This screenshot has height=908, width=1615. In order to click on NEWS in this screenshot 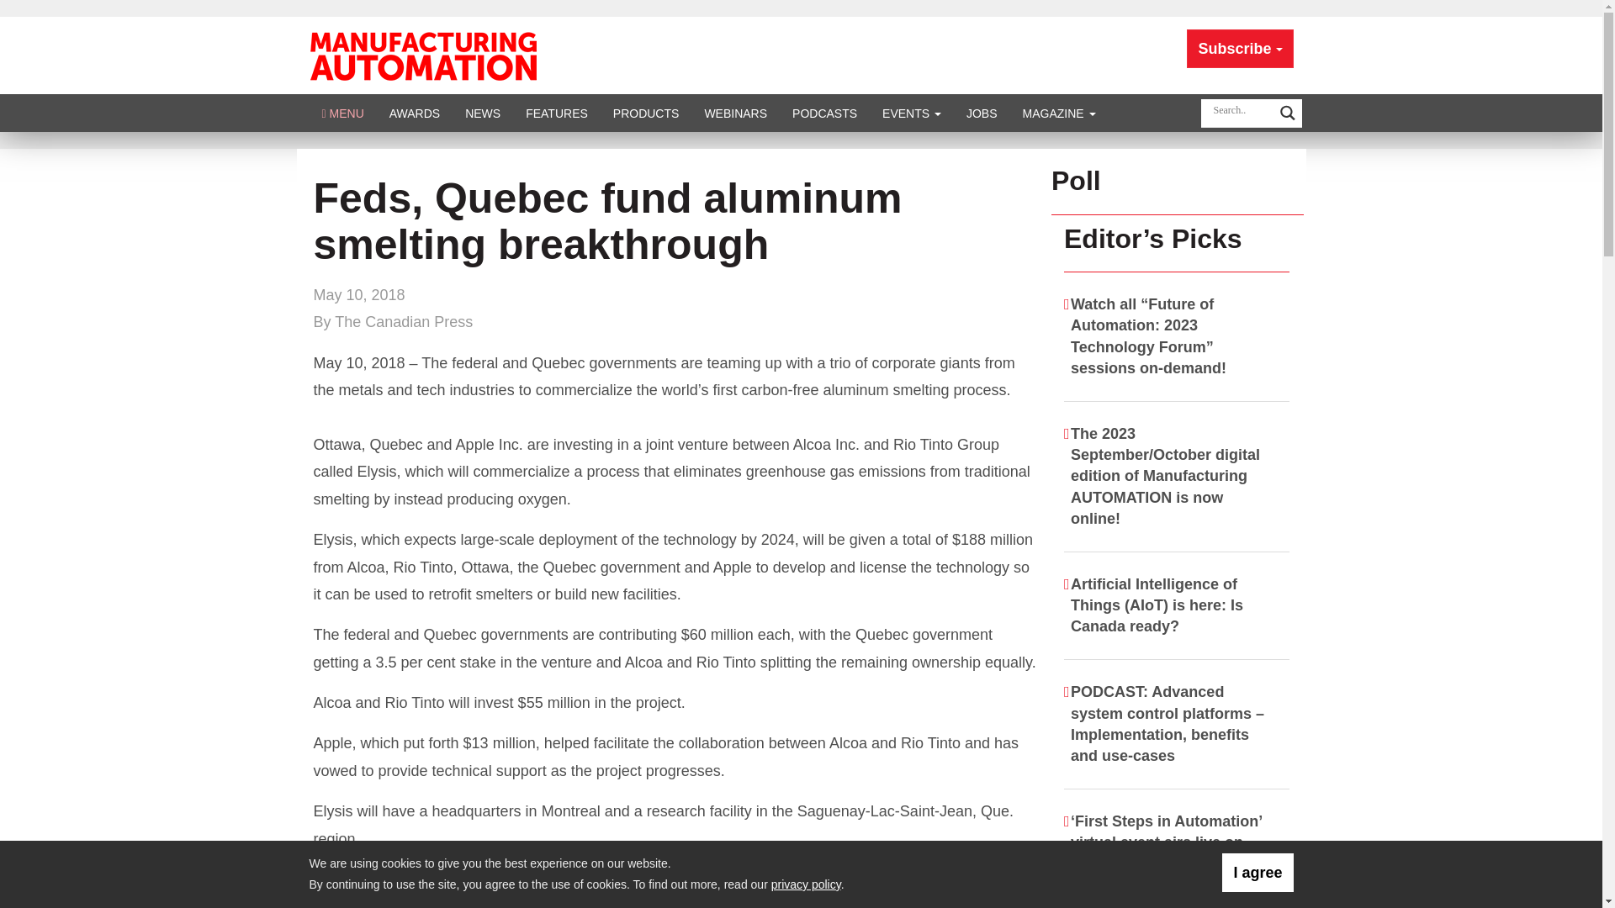, I will do `click(483, 113)`.